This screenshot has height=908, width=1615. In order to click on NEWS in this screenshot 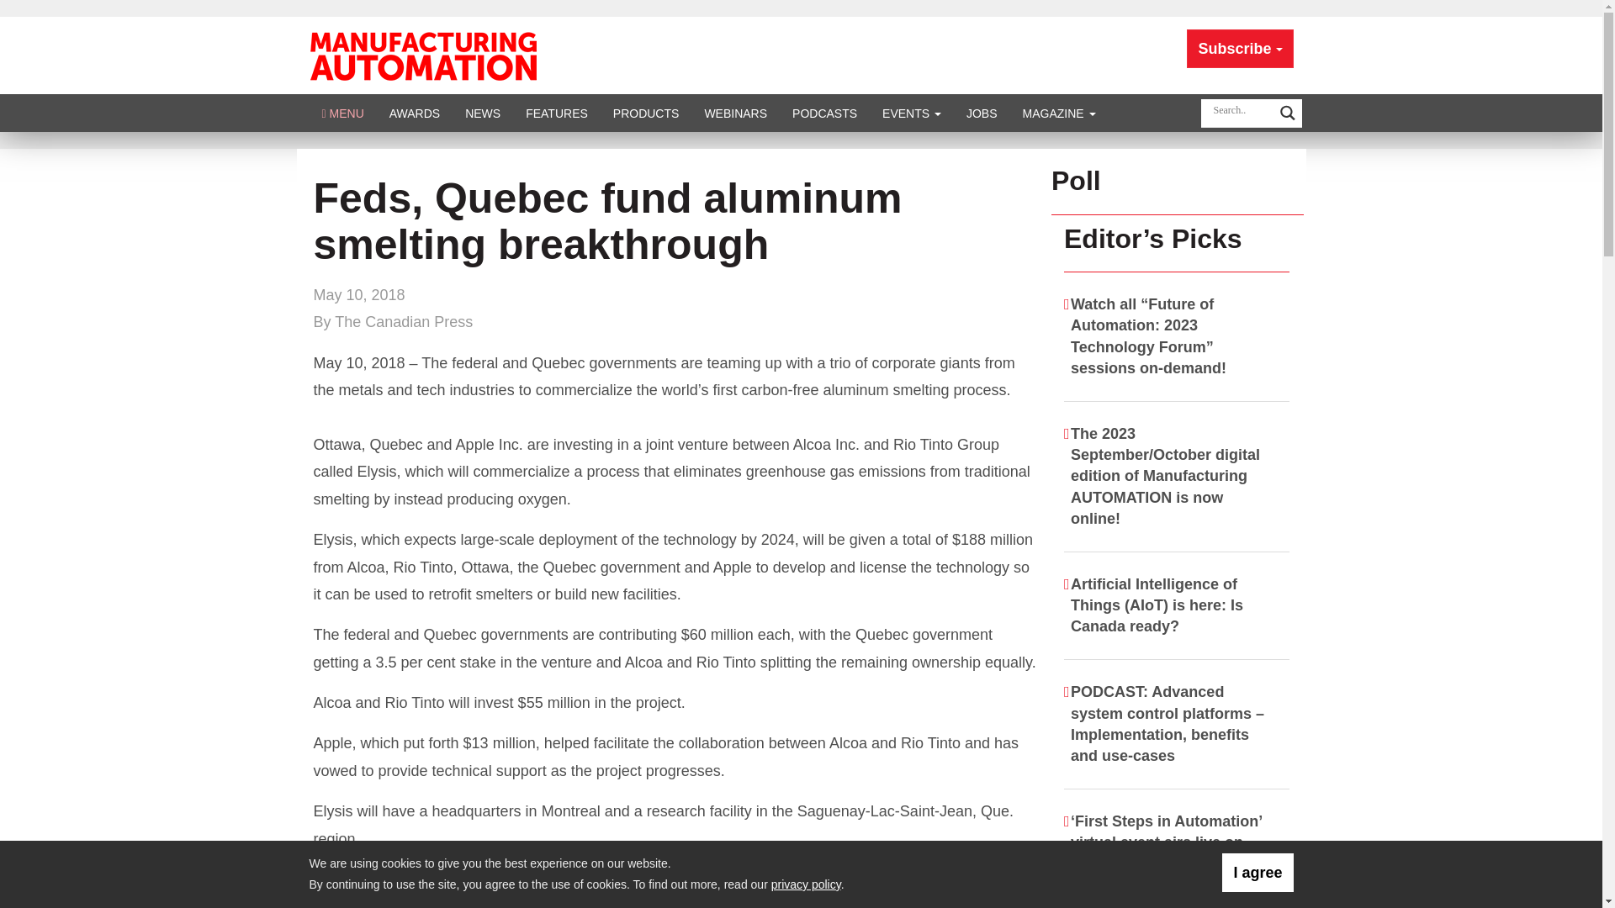, I will do `click(483, 113)`.